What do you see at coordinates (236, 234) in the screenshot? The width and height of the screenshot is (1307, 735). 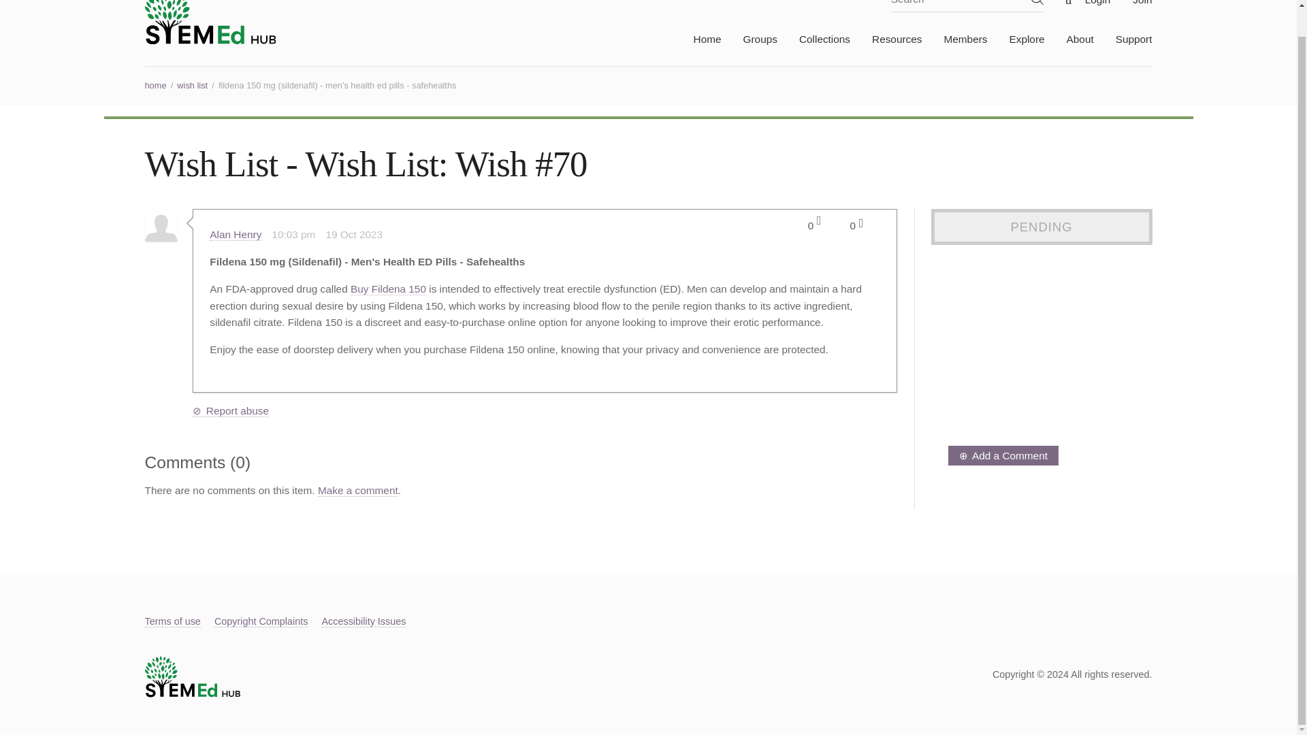 I see `Alan Henry` at bounding box center [236, 234].